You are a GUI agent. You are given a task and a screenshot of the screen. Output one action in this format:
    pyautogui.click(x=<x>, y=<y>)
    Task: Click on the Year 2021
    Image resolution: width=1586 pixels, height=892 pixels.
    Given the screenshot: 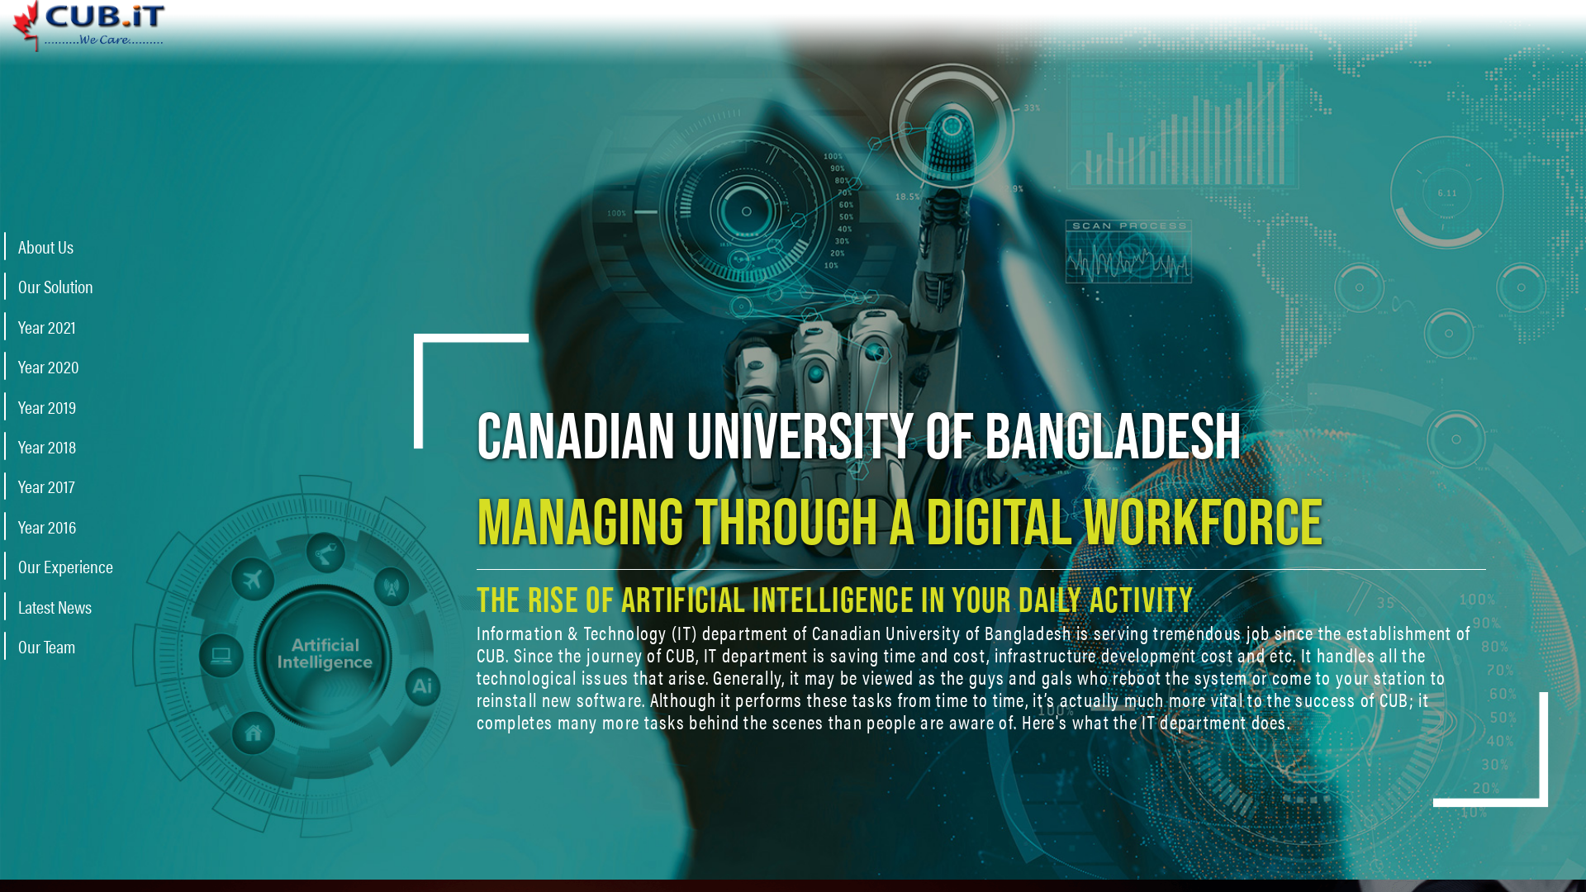 What is the action you would take?
    pyautogui.click(x=63, y=326)
    